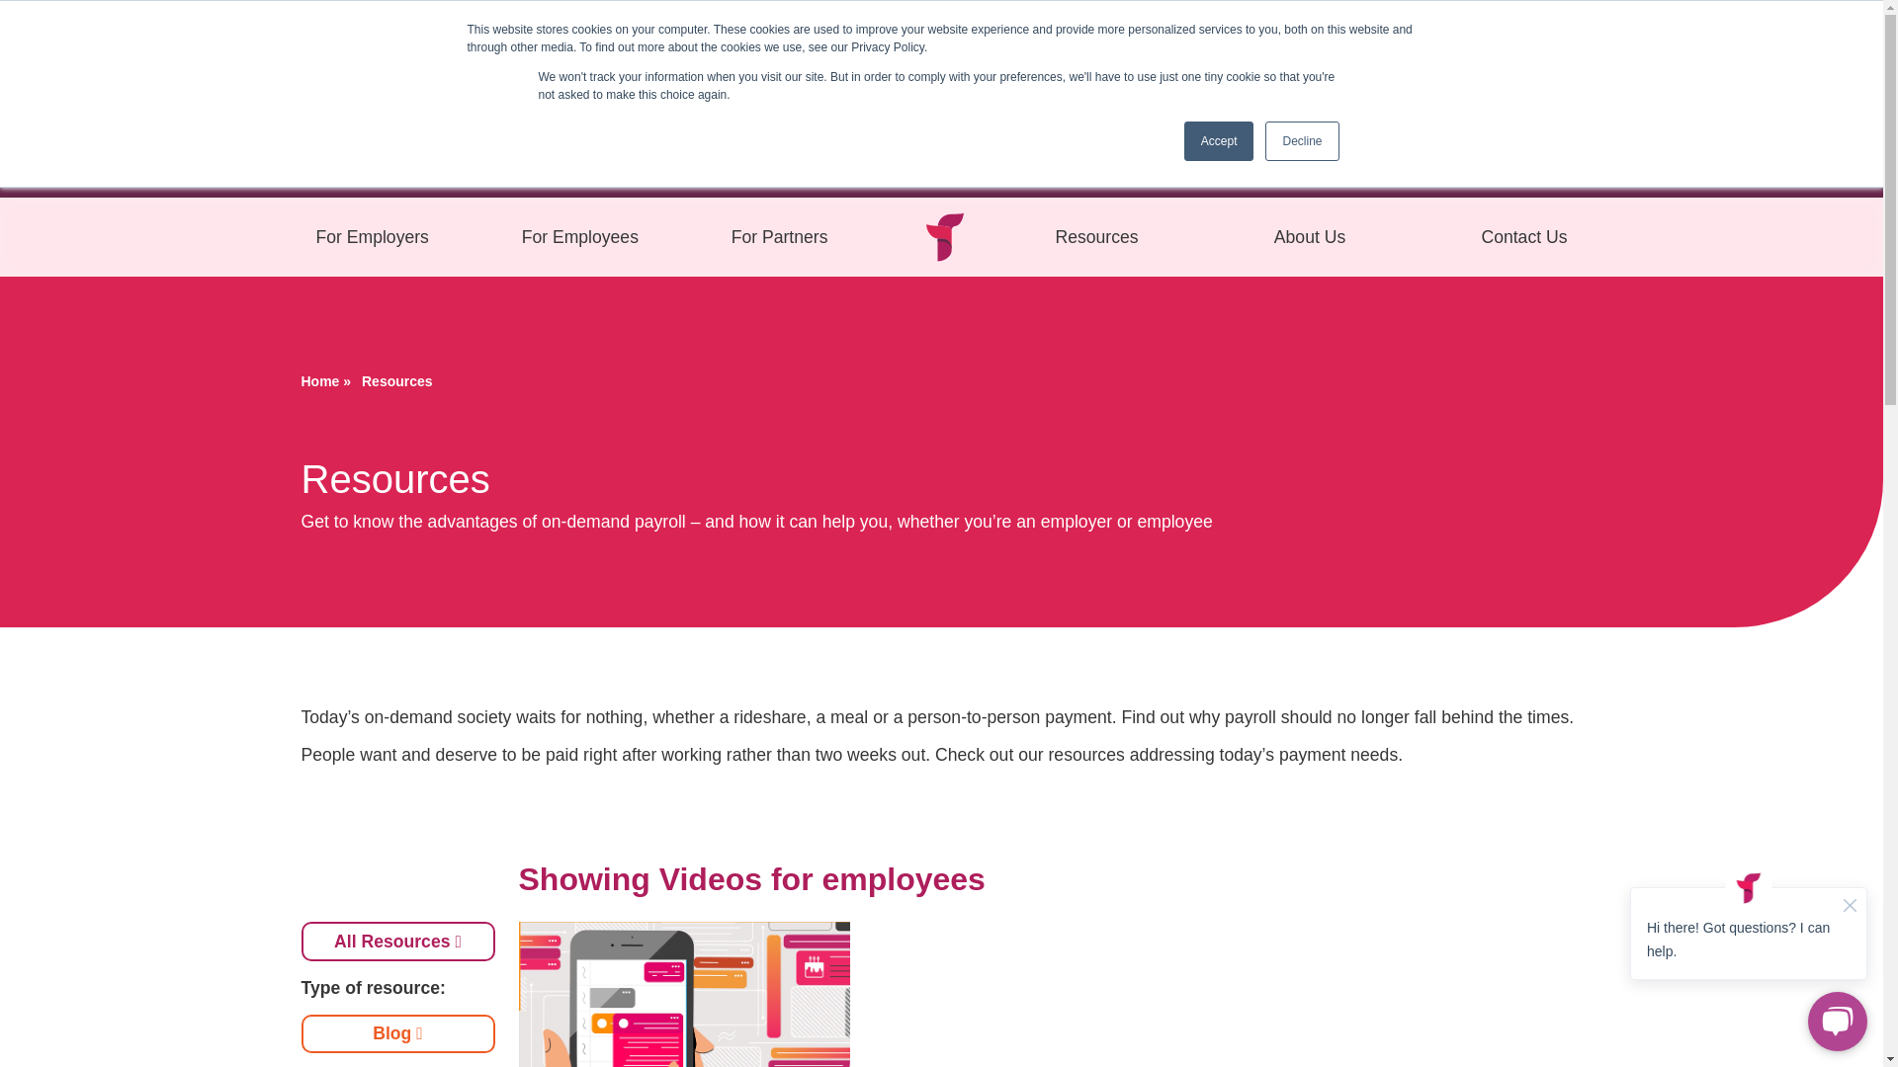  Describe the element at coordinates (1095, 237) in the screenshot. I see `Resources` at that location.